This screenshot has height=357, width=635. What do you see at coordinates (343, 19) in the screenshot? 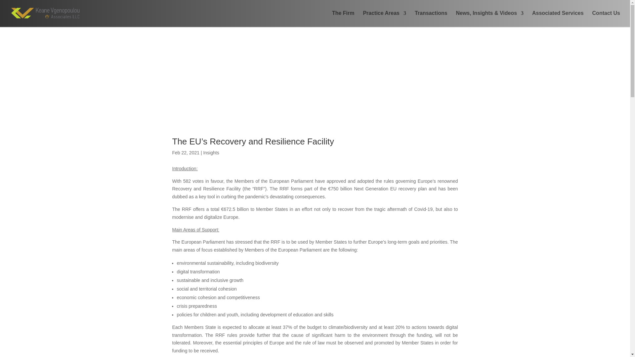
I see `The Firm` at bounding box center [343, 19].